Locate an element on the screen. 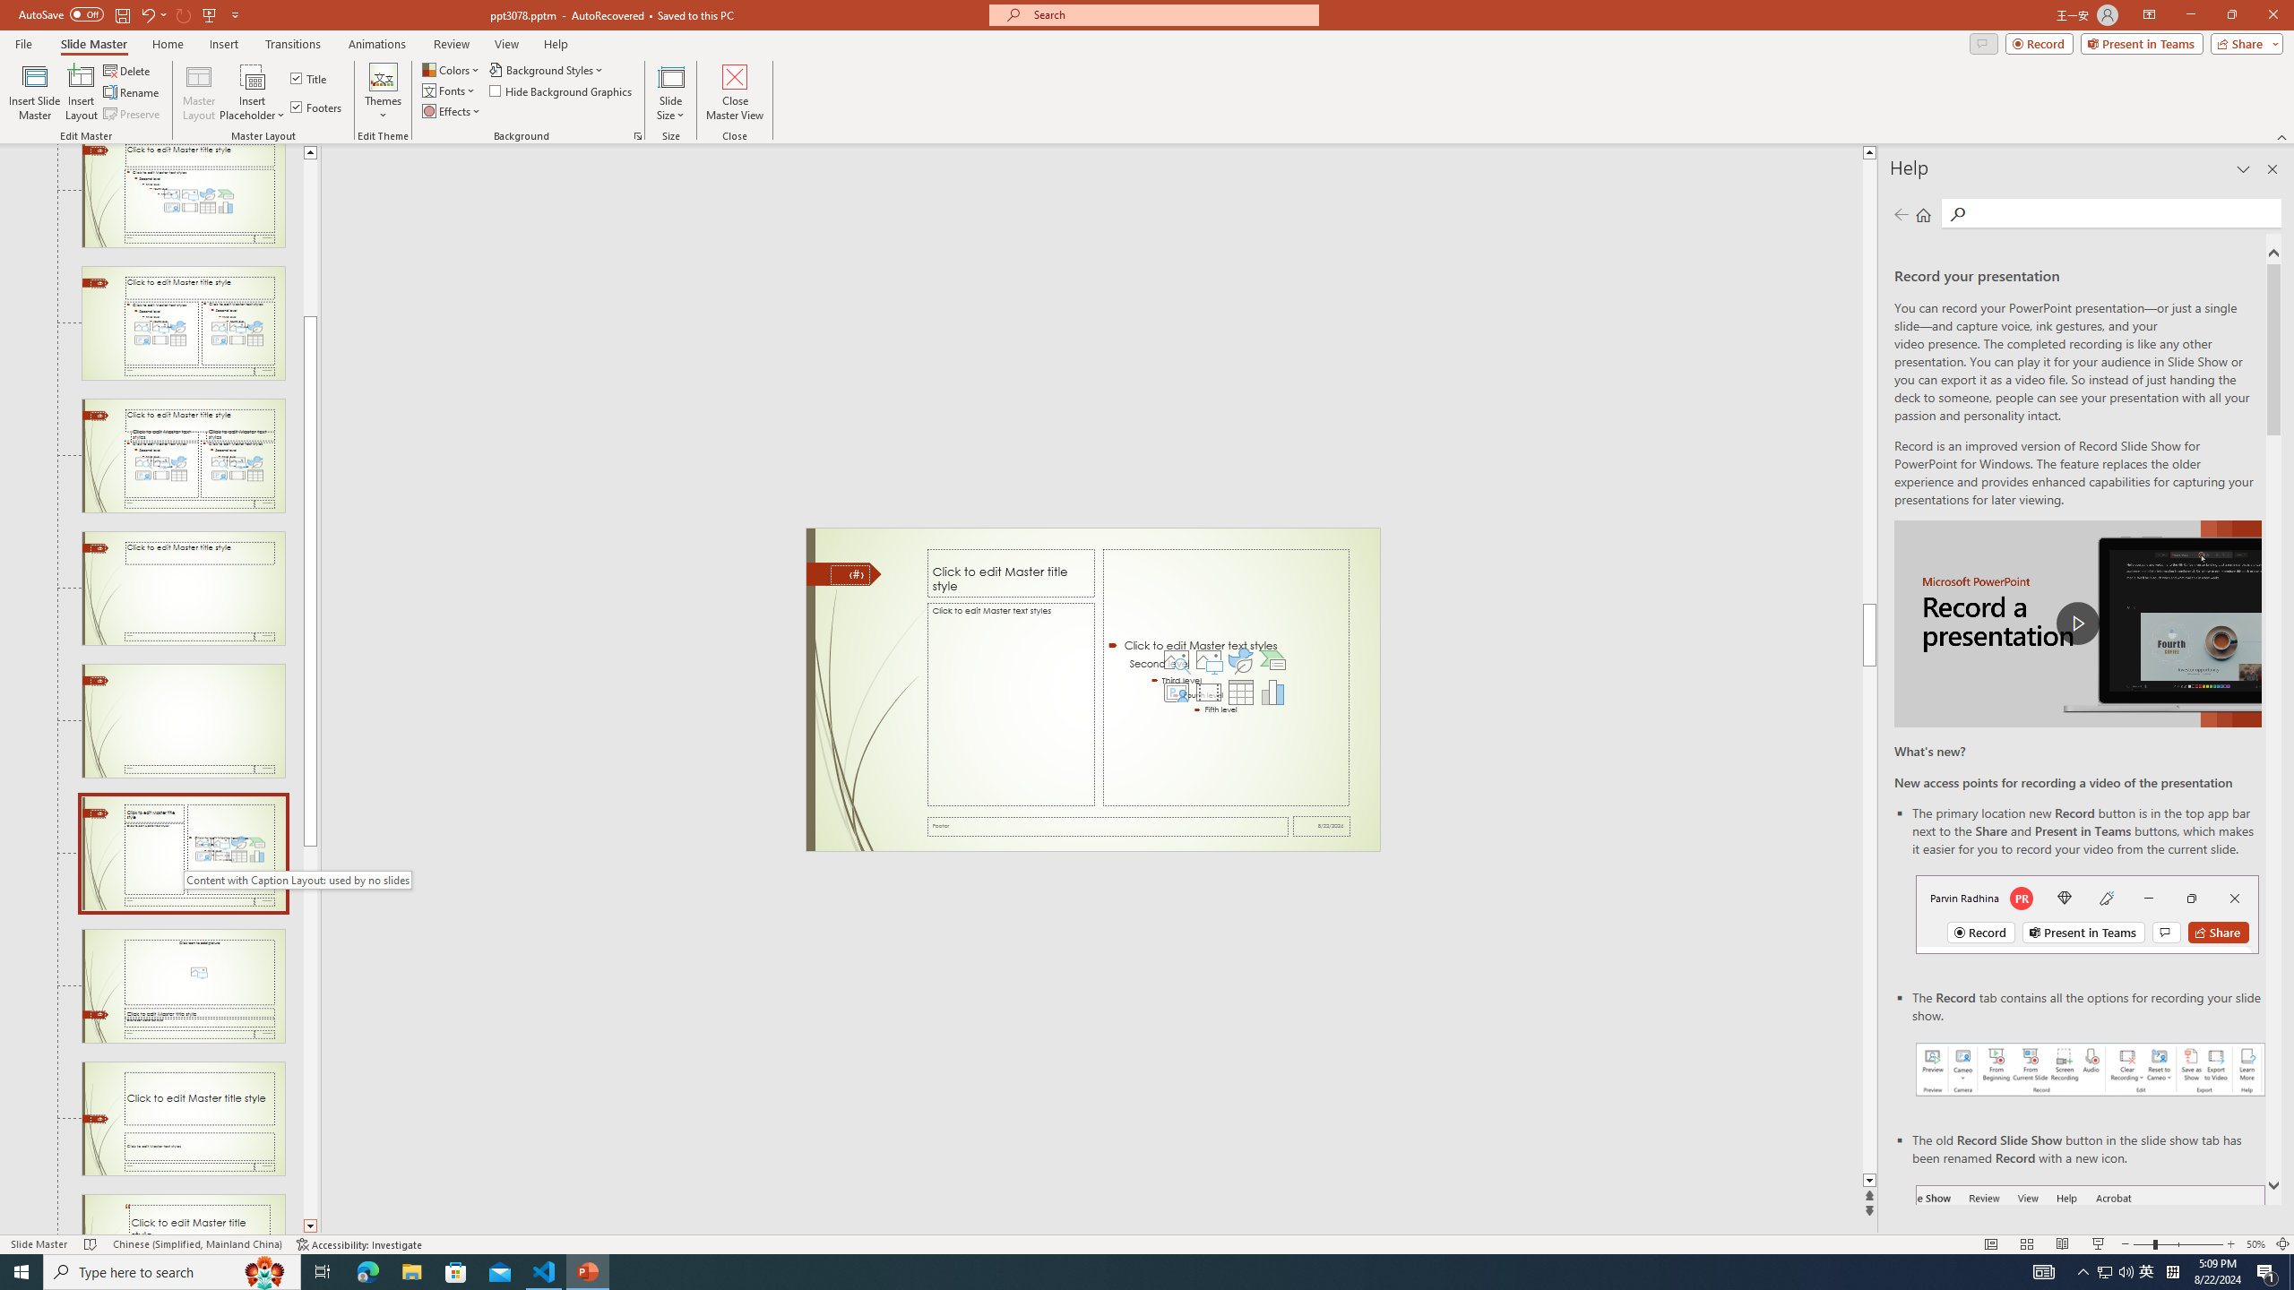 Image resolution: width=2294 pixels, height=1290 pixels. Colors is located at coordinates (453, 70).